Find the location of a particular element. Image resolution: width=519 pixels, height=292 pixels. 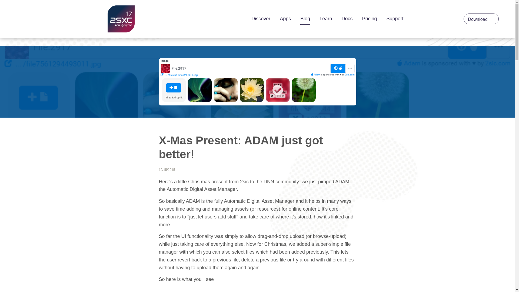

BLOG is located at coordinates (138, 58).